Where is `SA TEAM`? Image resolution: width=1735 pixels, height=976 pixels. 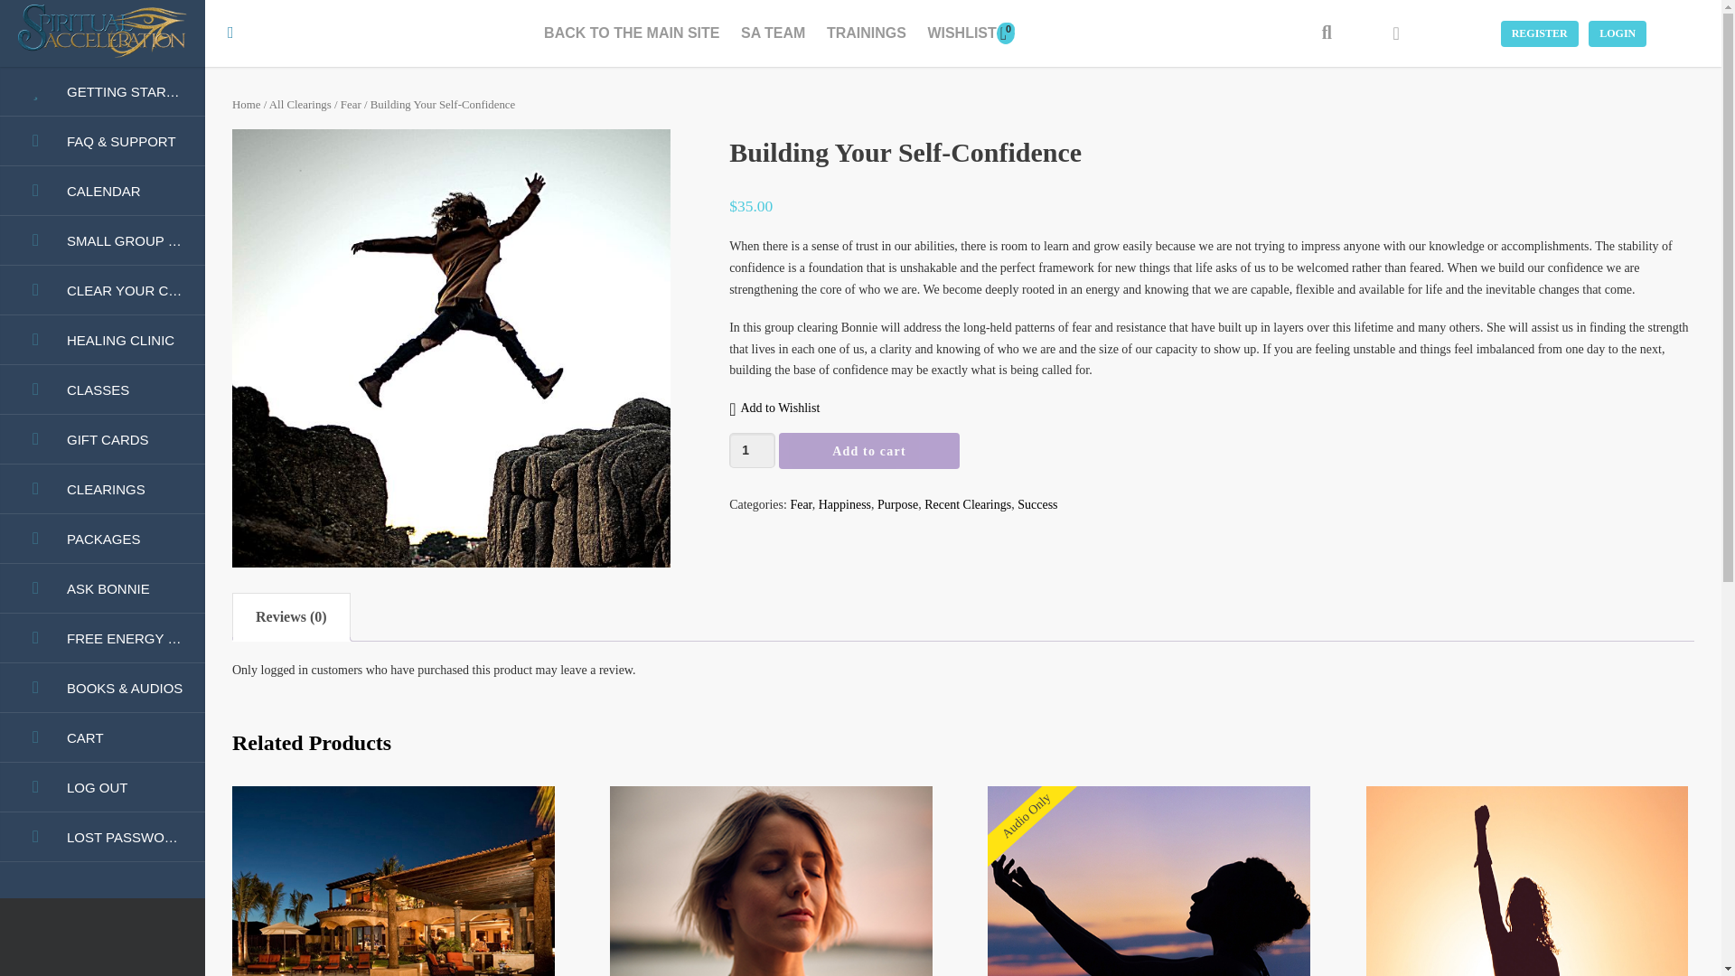
SA TEAM is located at coordinates (773, 34).